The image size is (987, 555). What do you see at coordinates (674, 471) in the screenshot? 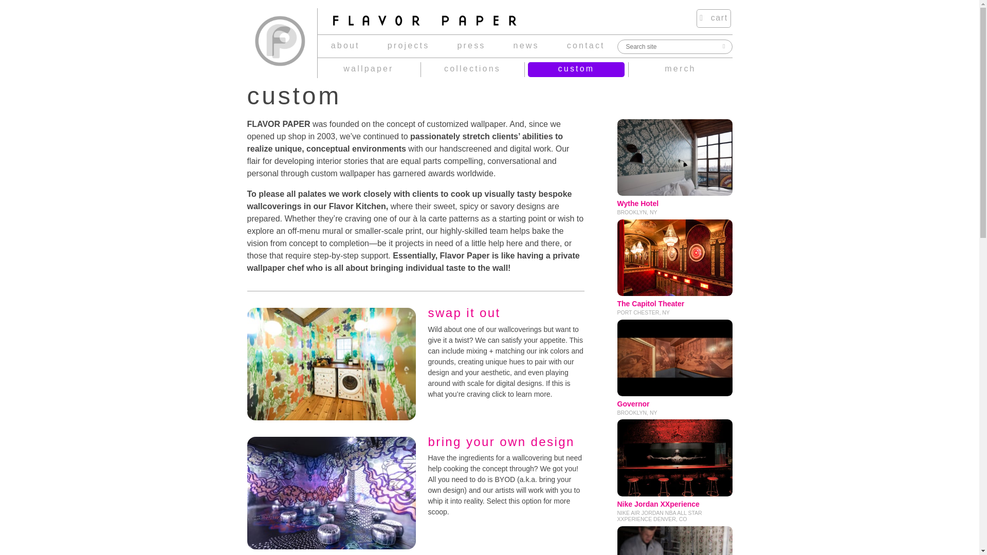
I see `Nike Jordan XXperience` at bounding box center [674, 471].